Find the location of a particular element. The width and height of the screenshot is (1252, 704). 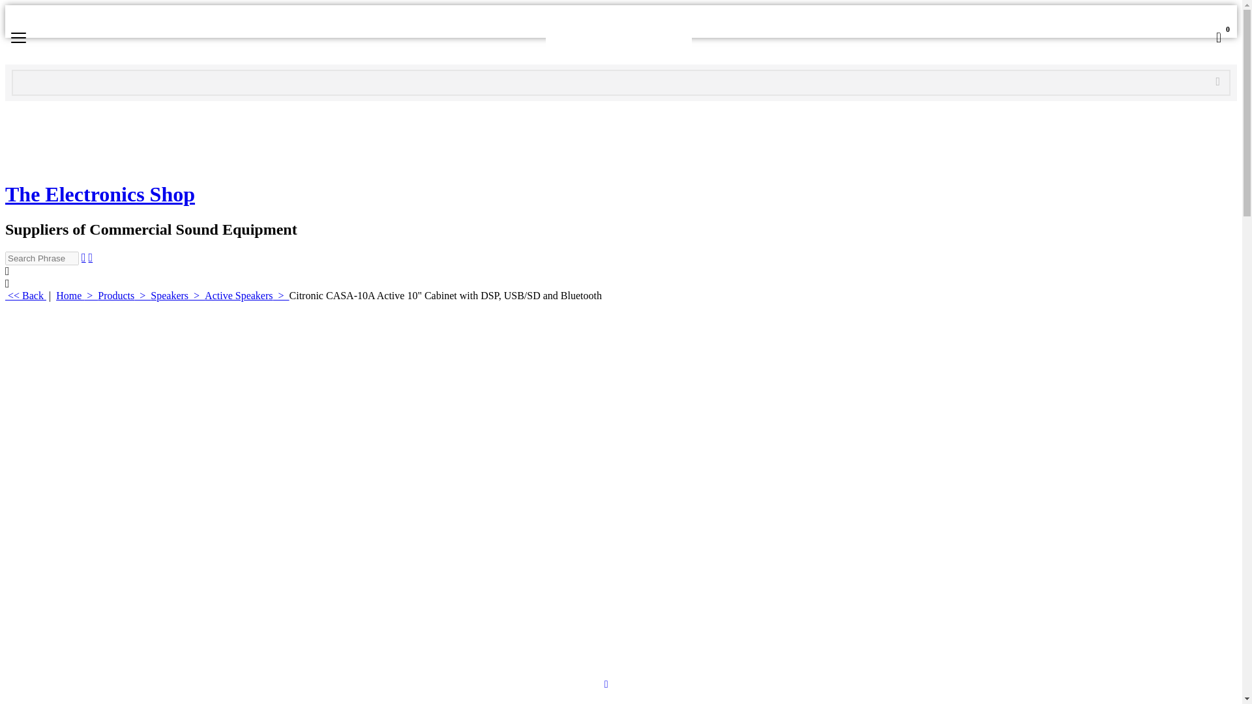

Find is located at coordinates (1218, 81).